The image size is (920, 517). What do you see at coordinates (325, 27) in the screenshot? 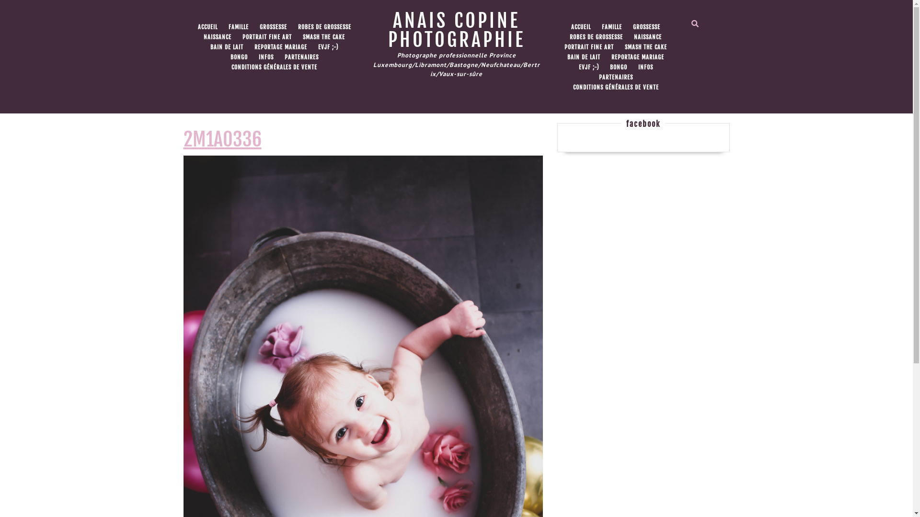
I see `ROBES DE GROSSESSE` at bounding box center [325, 27].